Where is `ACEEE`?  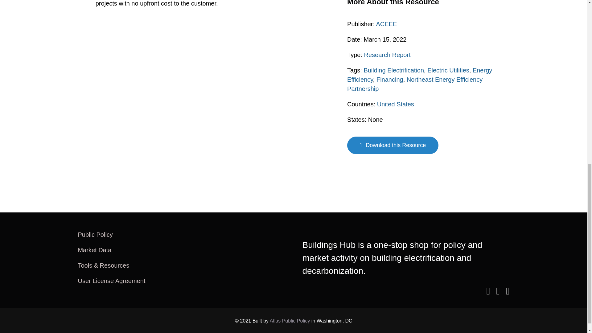
ACEEE is located at coordinates (386, 23).